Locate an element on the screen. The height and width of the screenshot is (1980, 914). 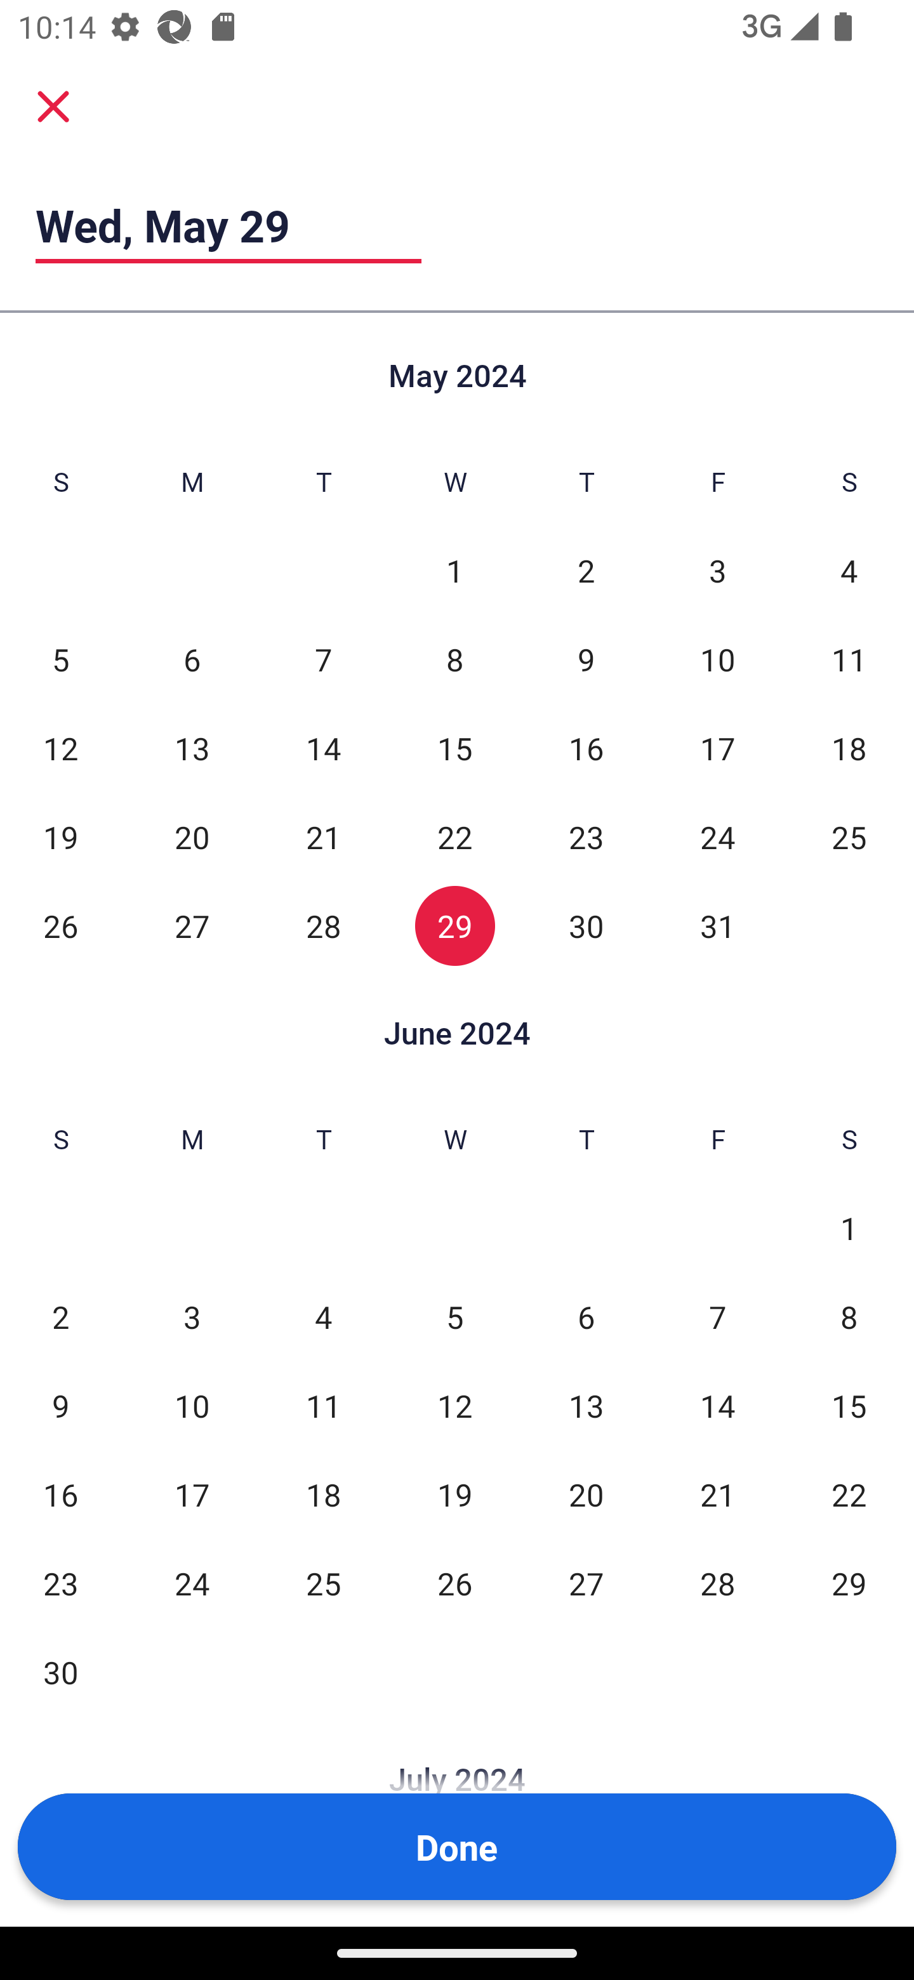
26 Wed, Jun 26, Not Selected is located at coordinates (454, 1583).